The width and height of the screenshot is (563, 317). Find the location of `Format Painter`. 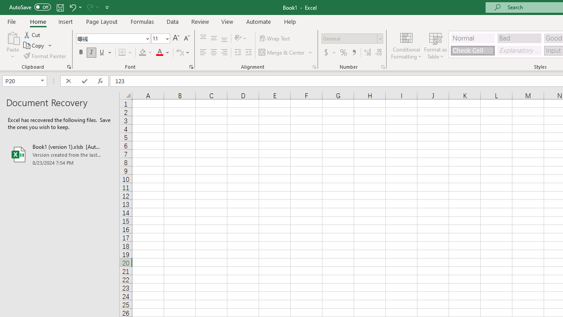

Format Painter is located at coordinates (45, 55).